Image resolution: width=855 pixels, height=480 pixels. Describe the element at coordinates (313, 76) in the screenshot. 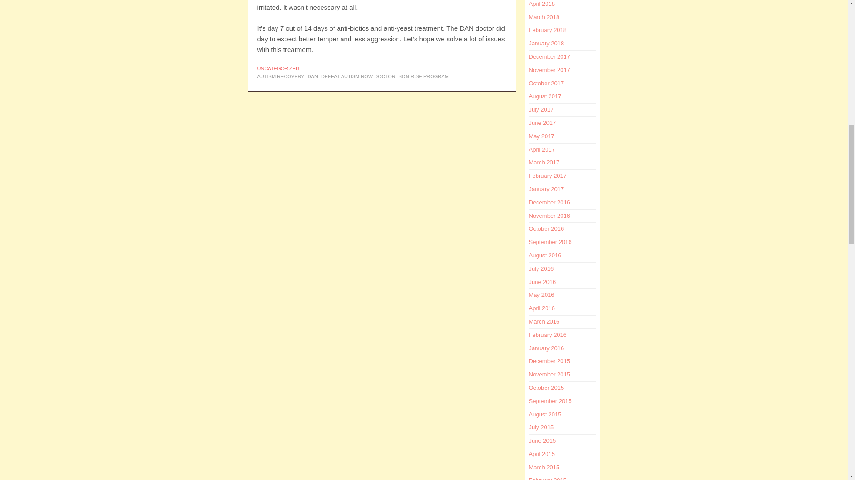

I see `DAN` at that location.